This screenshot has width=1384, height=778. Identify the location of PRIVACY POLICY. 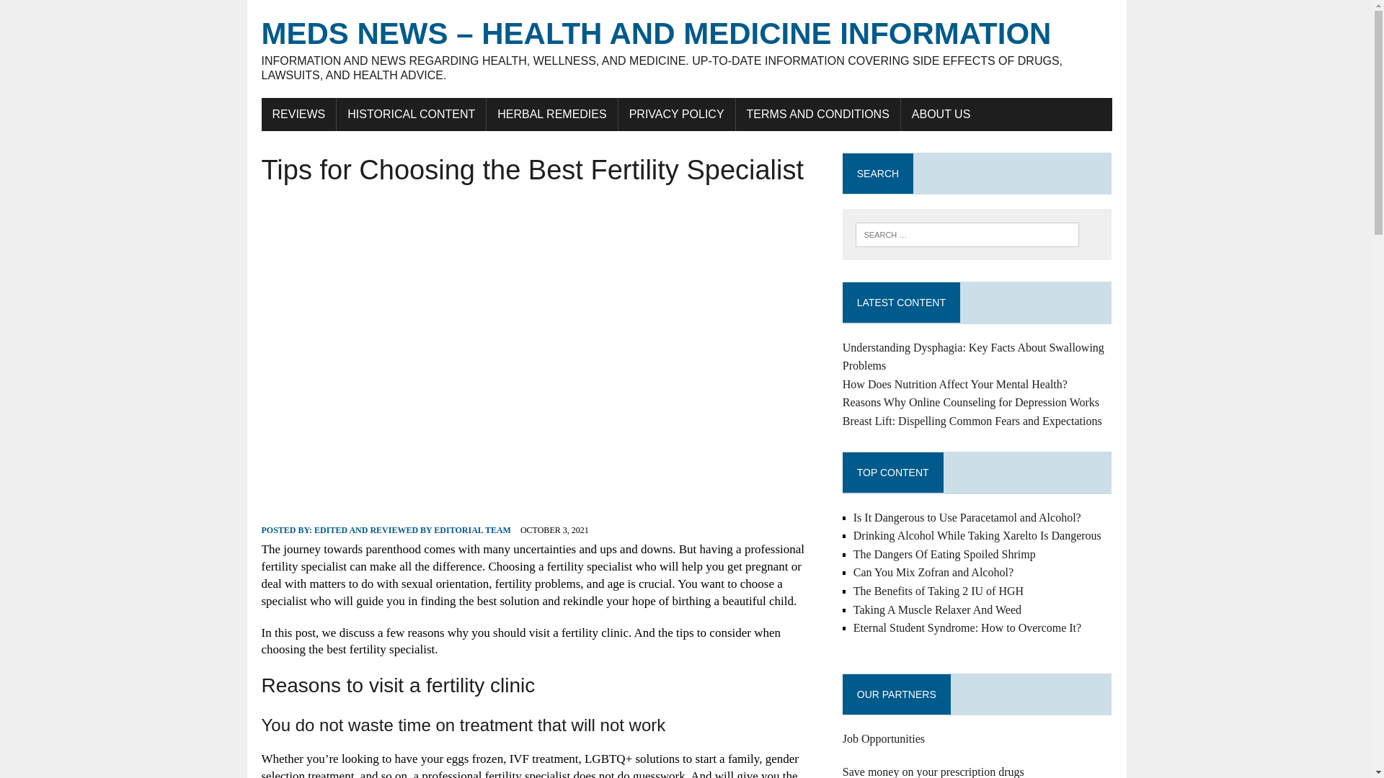
(676, 115).